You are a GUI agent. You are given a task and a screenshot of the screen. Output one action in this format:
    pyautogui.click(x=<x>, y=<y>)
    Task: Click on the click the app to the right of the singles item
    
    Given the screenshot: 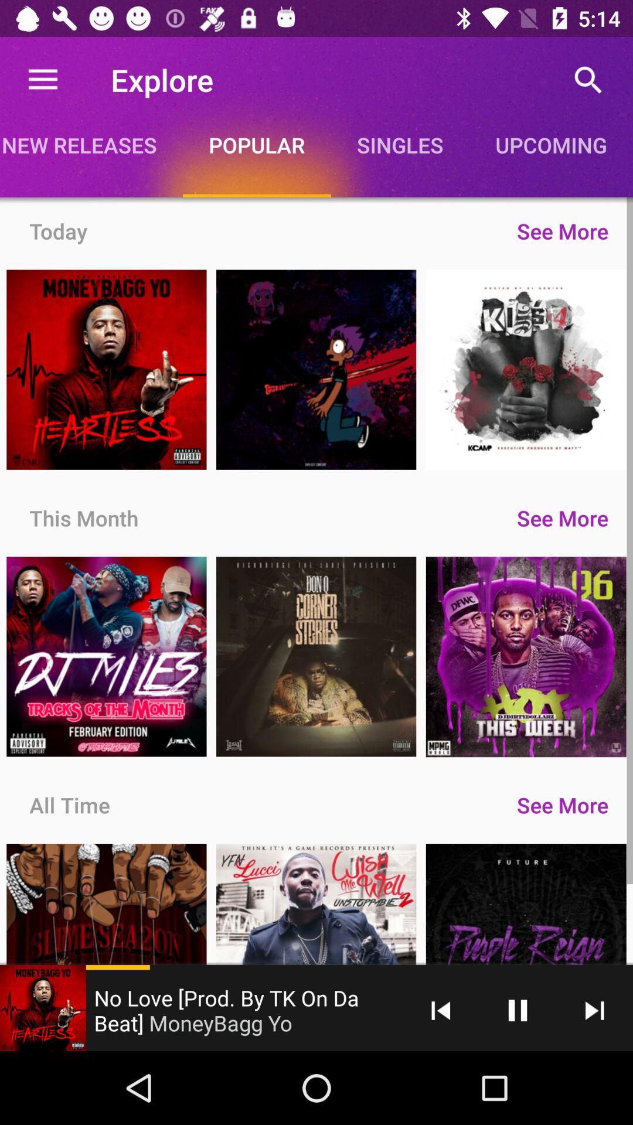 What is the action you would take?
    pyautogui.click(x=551, y=145)
    